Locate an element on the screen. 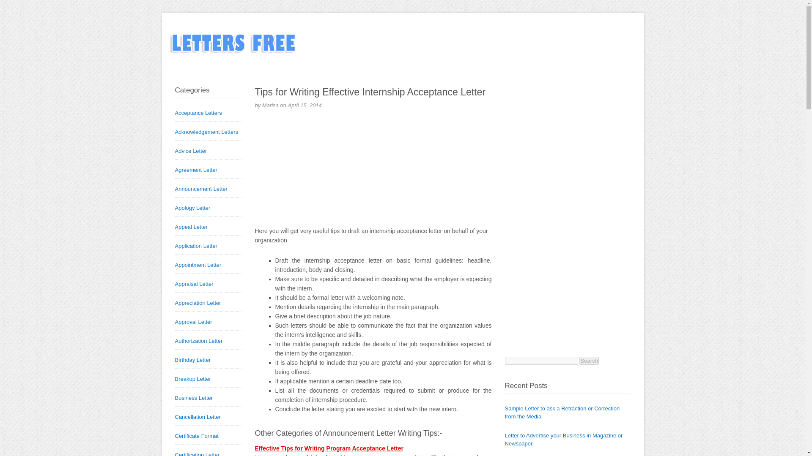  Appeal Letter is located at coordinates (191, 227).